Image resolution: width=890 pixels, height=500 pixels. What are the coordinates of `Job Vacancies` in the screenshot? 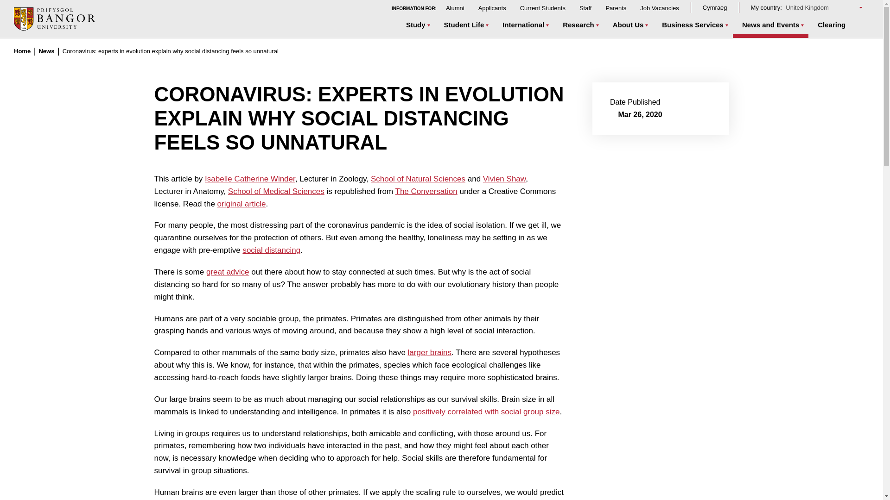 It's located at (659, 7).